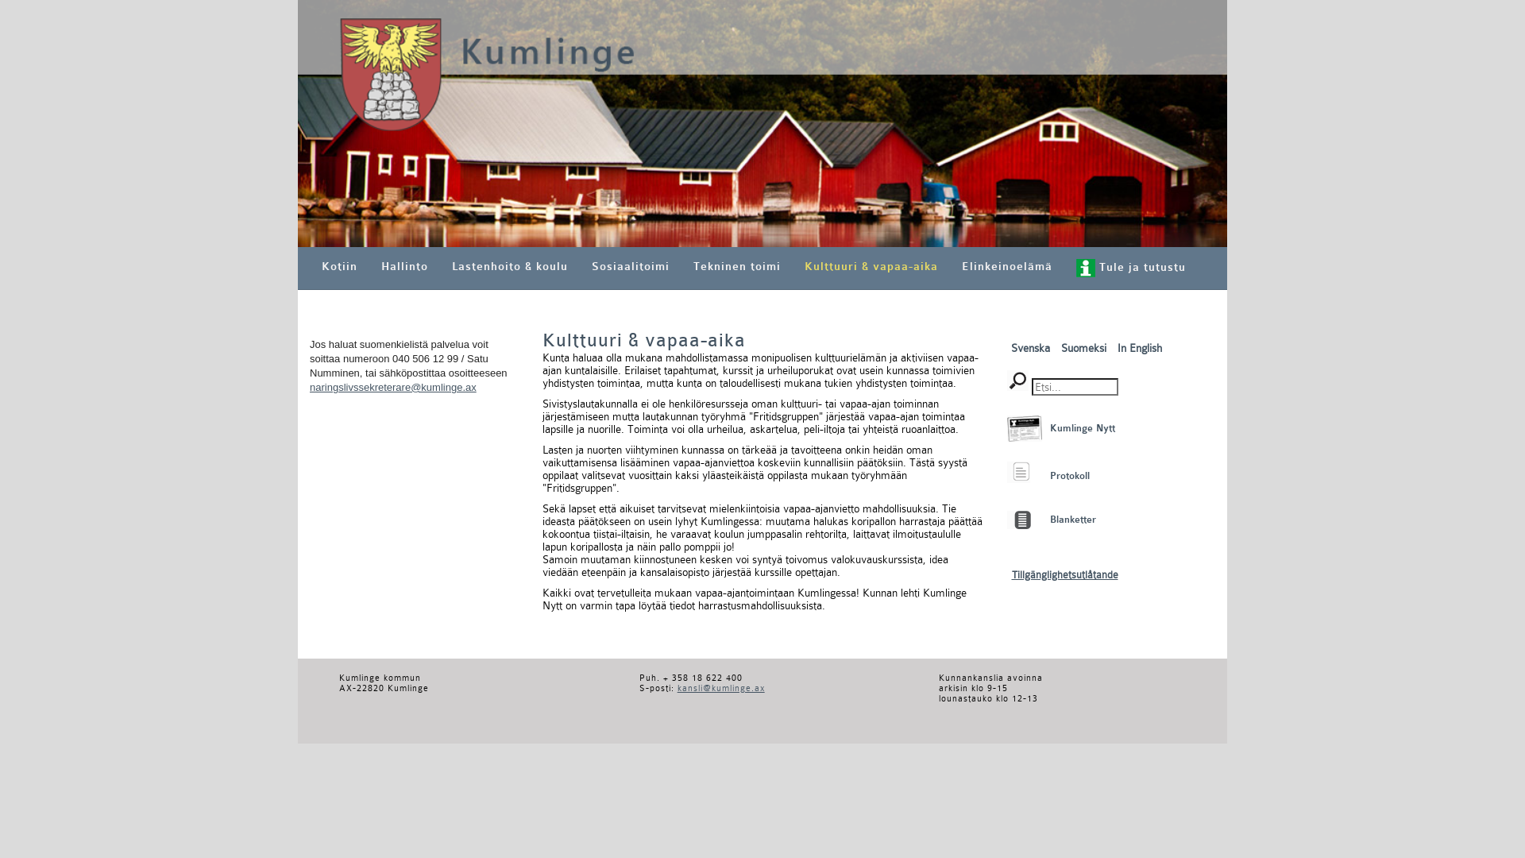 The image size is (1525, 858). I want to click on Kulttuuri & vapaa-aika, so click(871, 267).